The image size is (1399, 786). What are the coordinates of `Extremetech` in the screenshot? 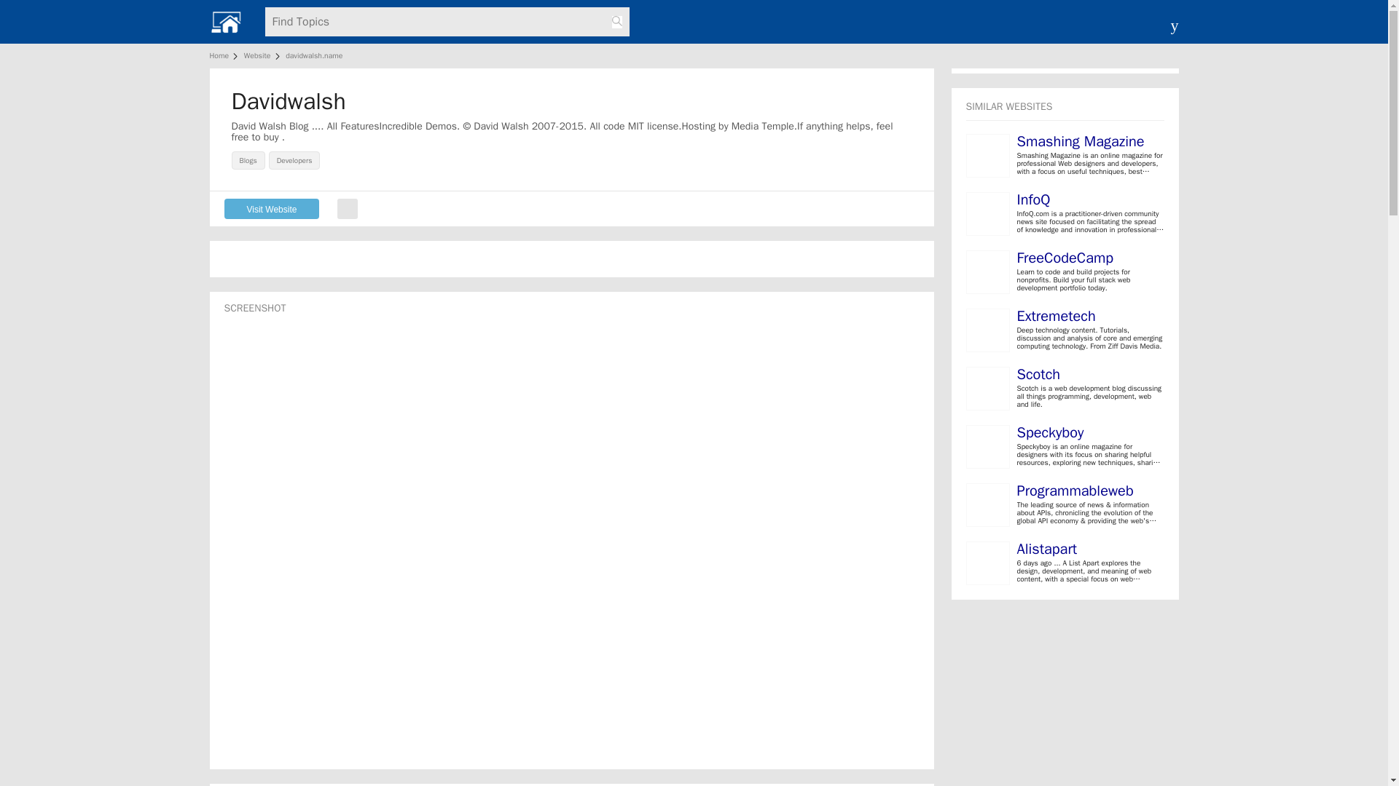 It's located at (1056, 316).